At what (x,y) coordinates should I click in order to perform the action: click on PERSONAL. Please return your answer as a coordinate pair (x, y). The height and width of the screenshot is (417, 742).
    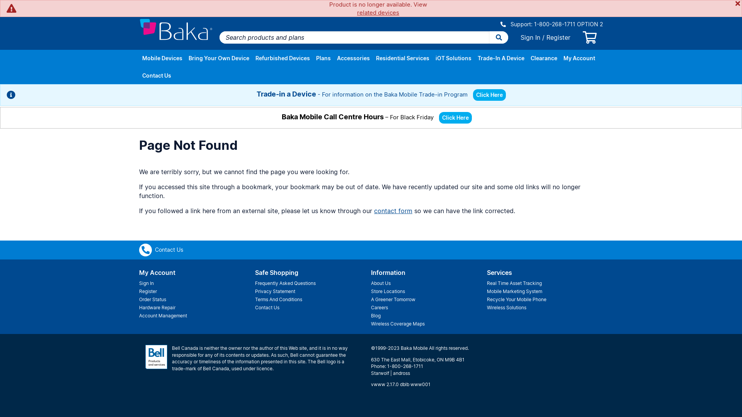
    Looking at the image, I should click on (149, 6).